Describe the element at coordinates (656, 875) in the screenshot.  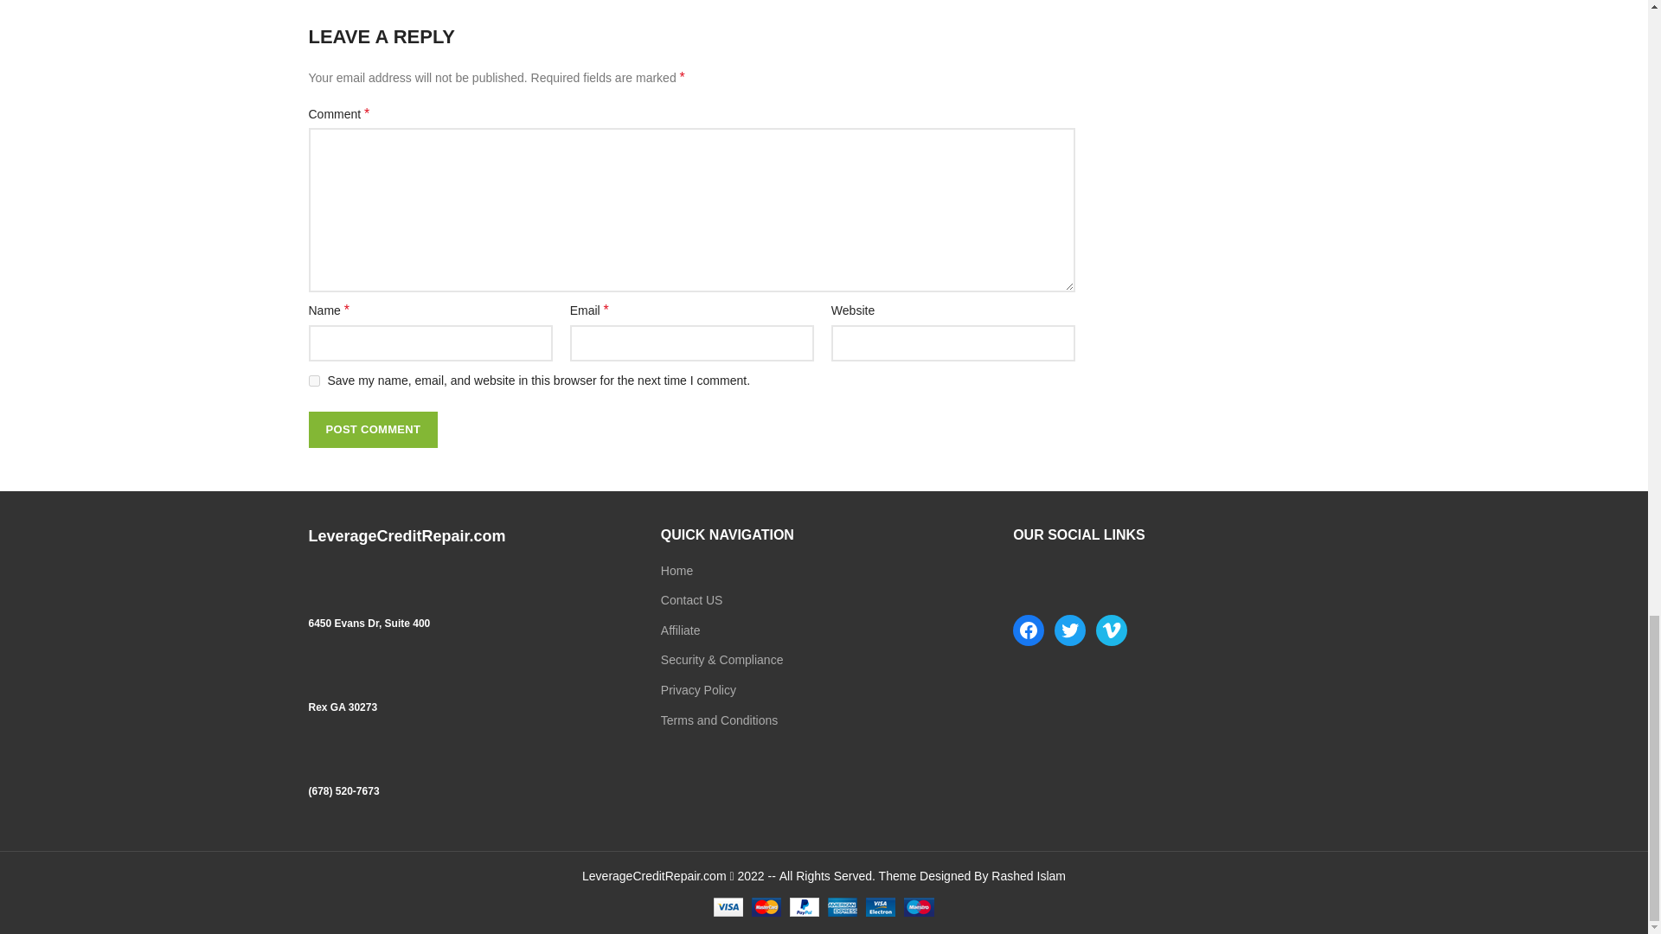
I see `LeverageCreditRepair.com` at that location.